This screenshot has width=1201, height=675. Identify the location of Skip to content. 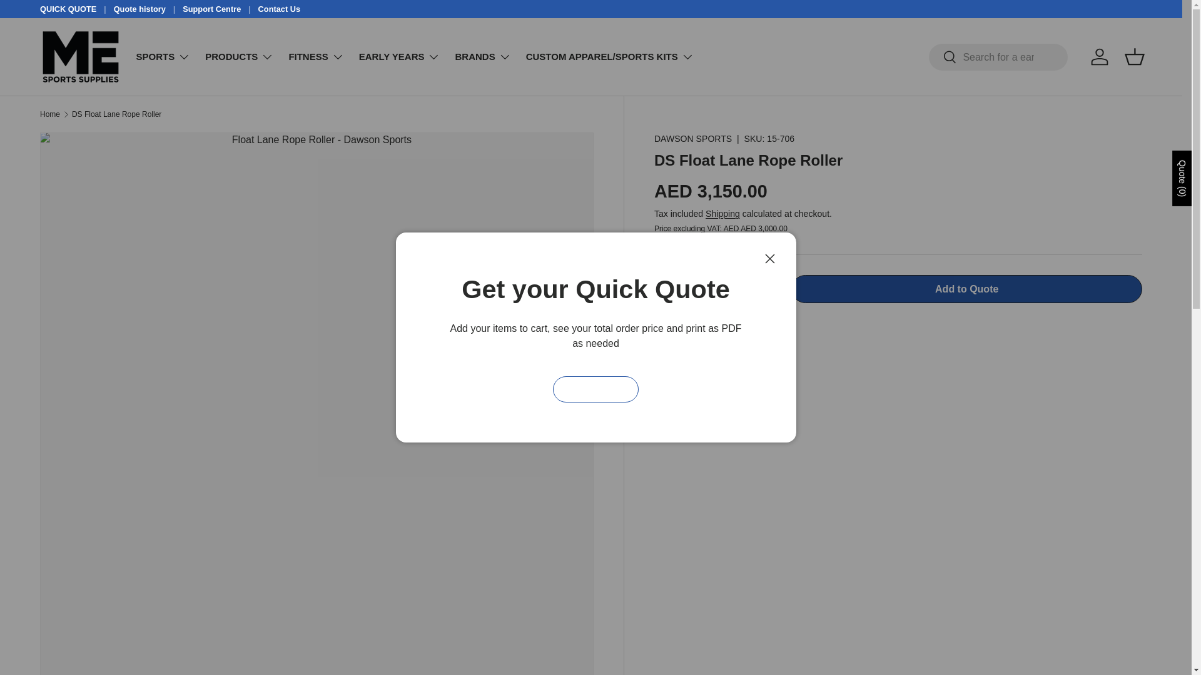
(56, 17).